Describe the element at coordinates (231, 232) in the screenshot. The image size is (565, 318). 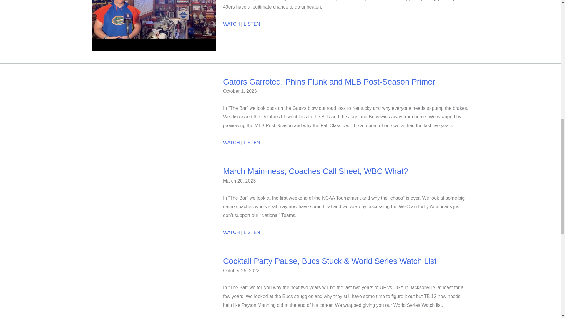
I see `WATCH` at that location.